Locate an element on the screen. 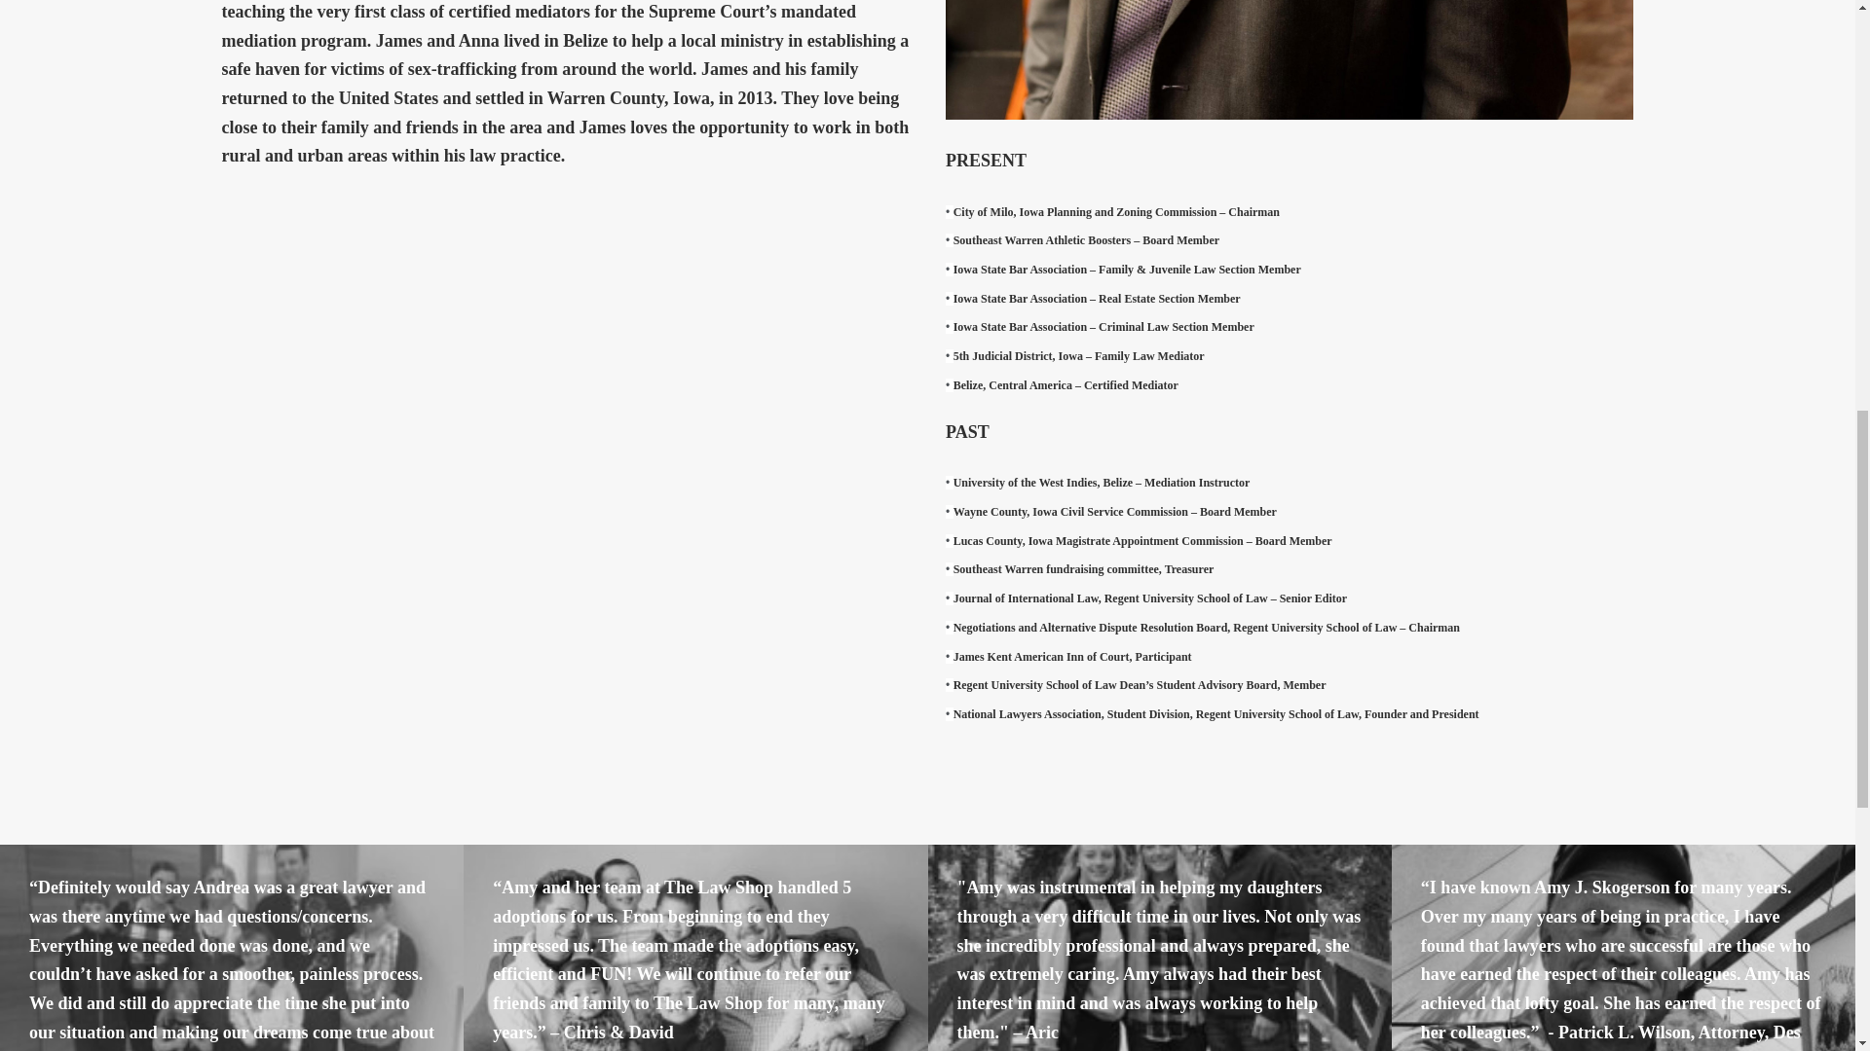 The width and height of the screenshot is (1870, 1051). james-g-rowe-attorney-mediator is located at coordinates (1290, 60).